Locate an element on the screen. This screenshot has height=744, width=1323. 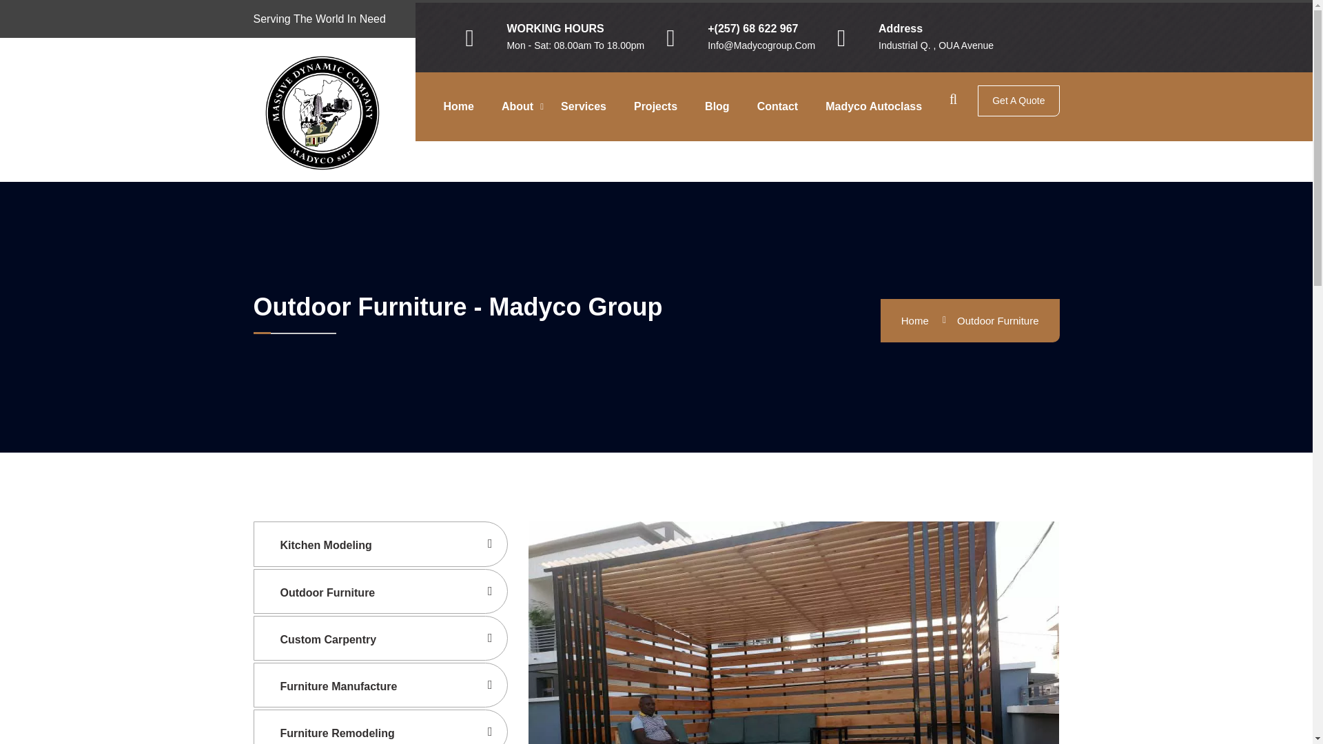
Get A Quote is located at coordinates (1018, 101).